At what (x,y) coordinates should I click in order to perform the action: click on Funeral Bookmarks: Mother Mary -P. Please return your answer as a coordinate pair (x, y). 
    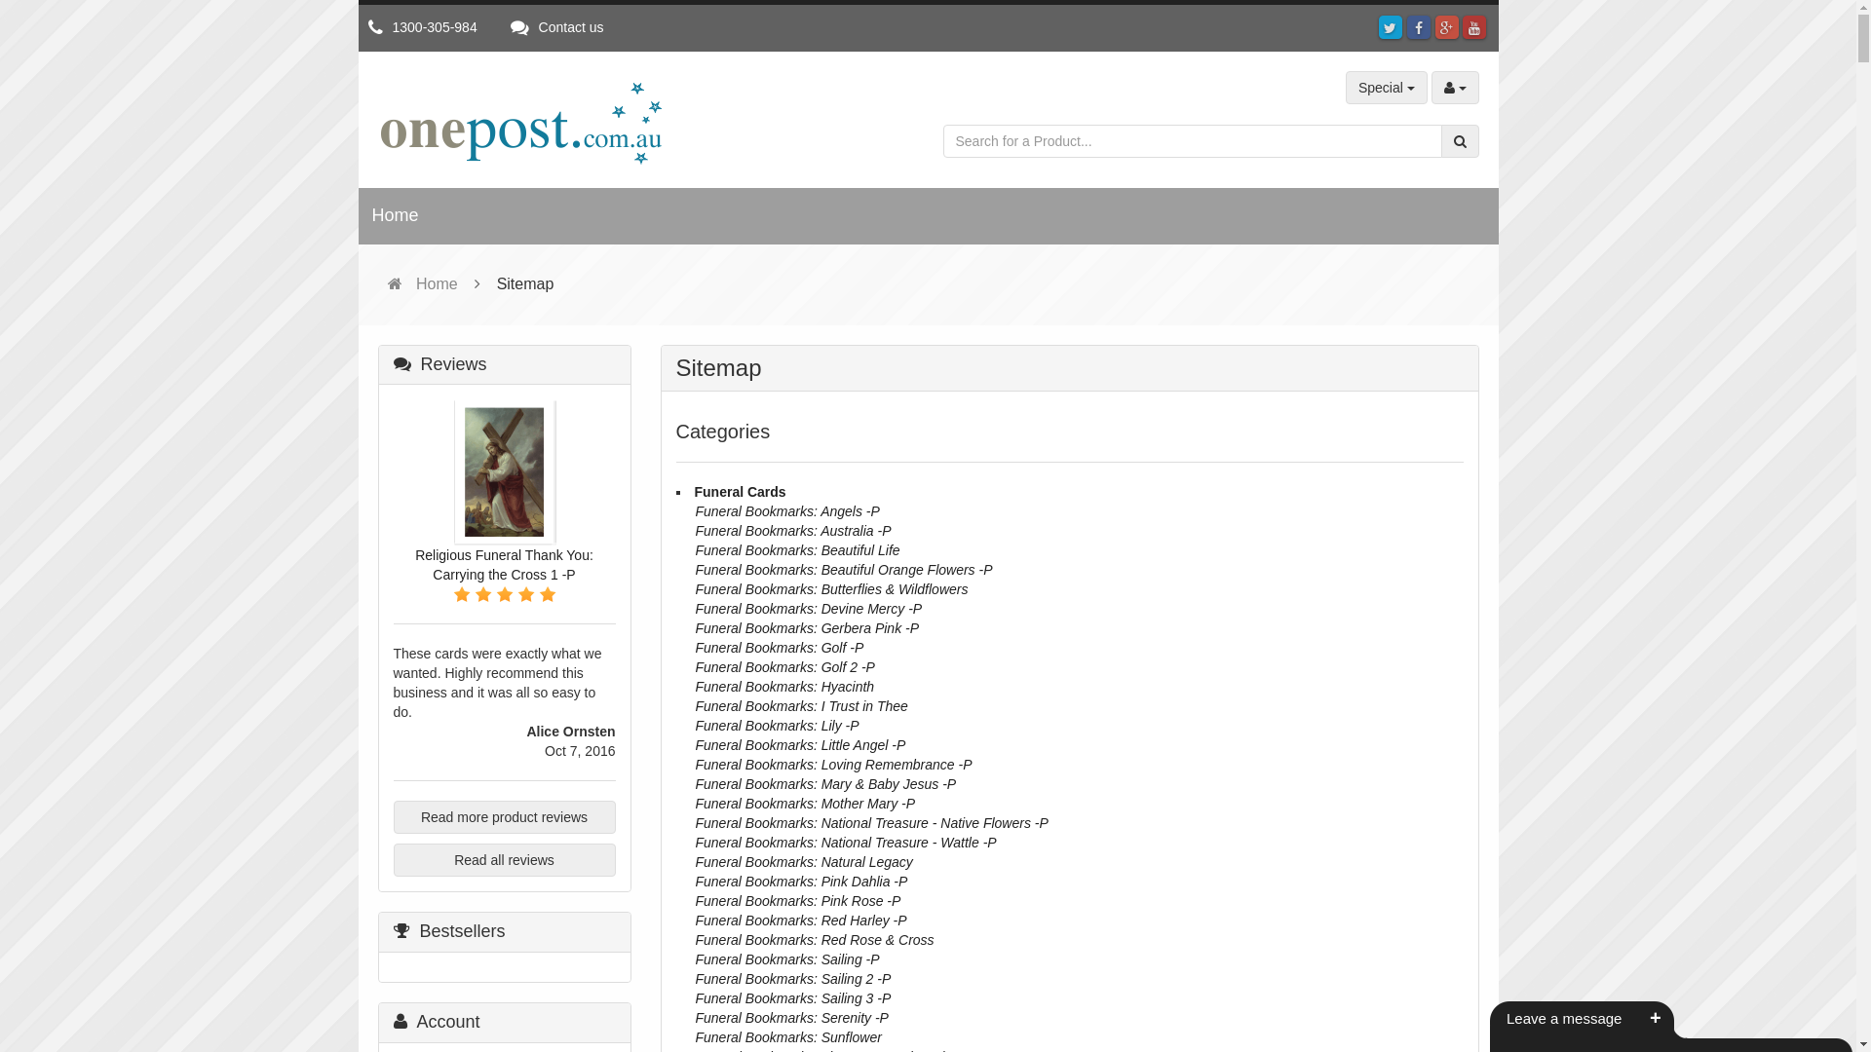
    Looking at the image, I should click on (806, 804).